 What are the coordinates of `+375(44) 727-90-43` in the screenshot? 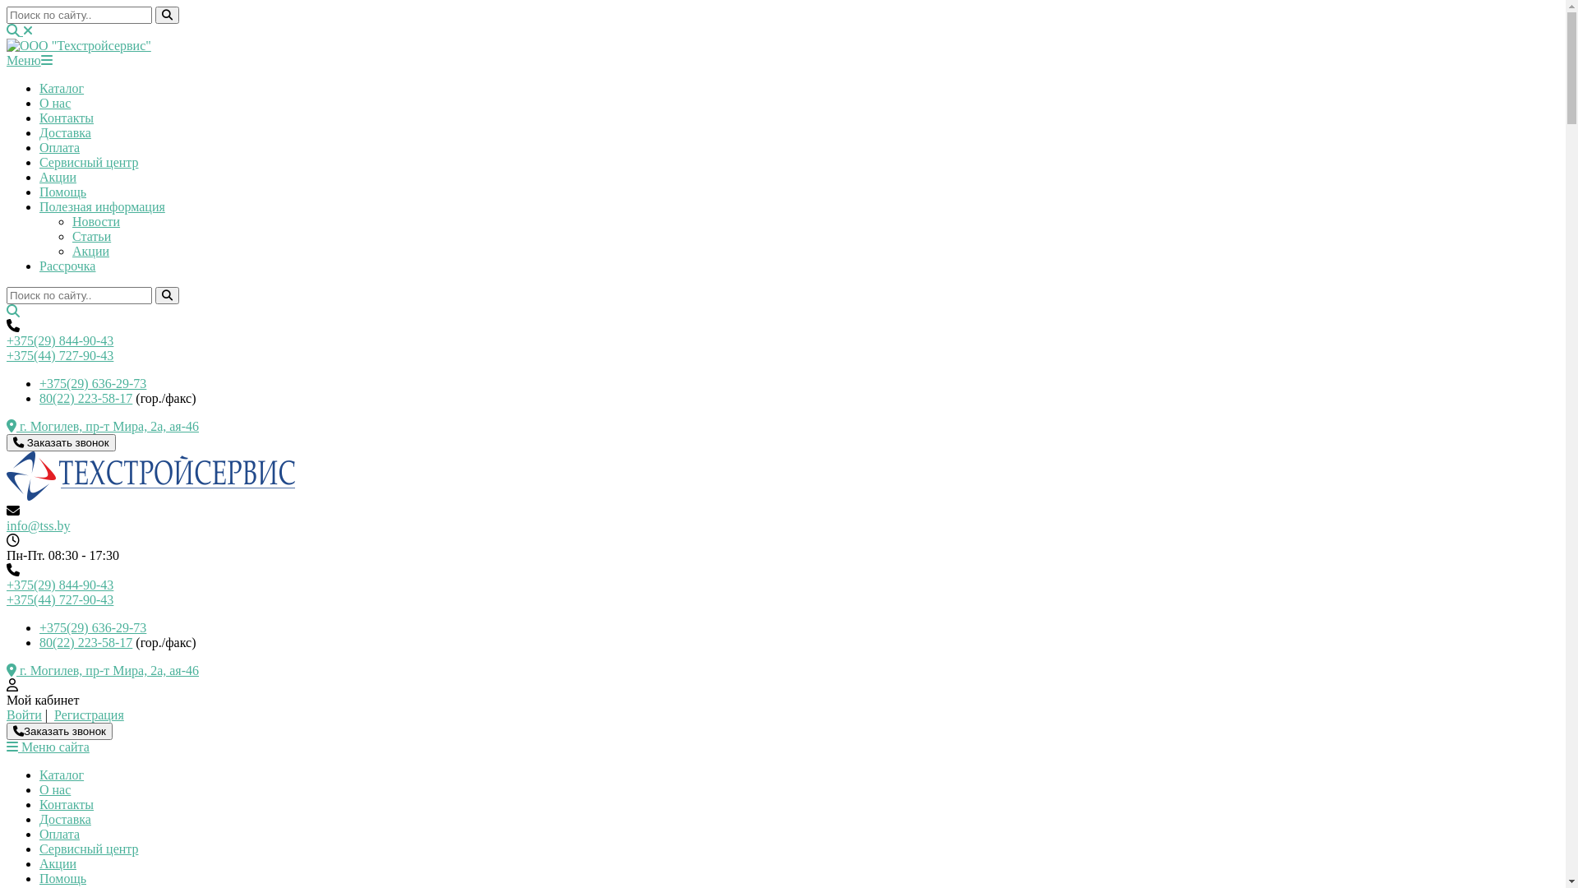 It's located at (60, 355).